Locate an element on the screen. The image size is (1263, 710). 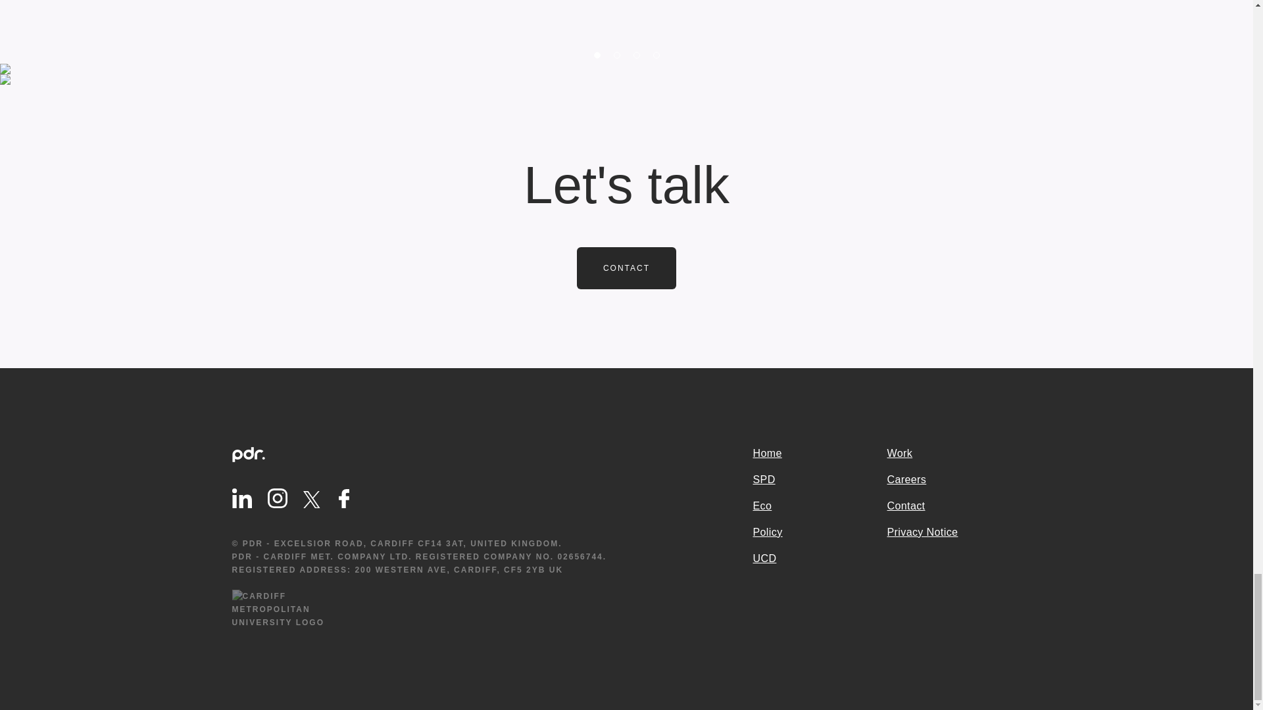
CONTACT is located at coordinates (626, 268).